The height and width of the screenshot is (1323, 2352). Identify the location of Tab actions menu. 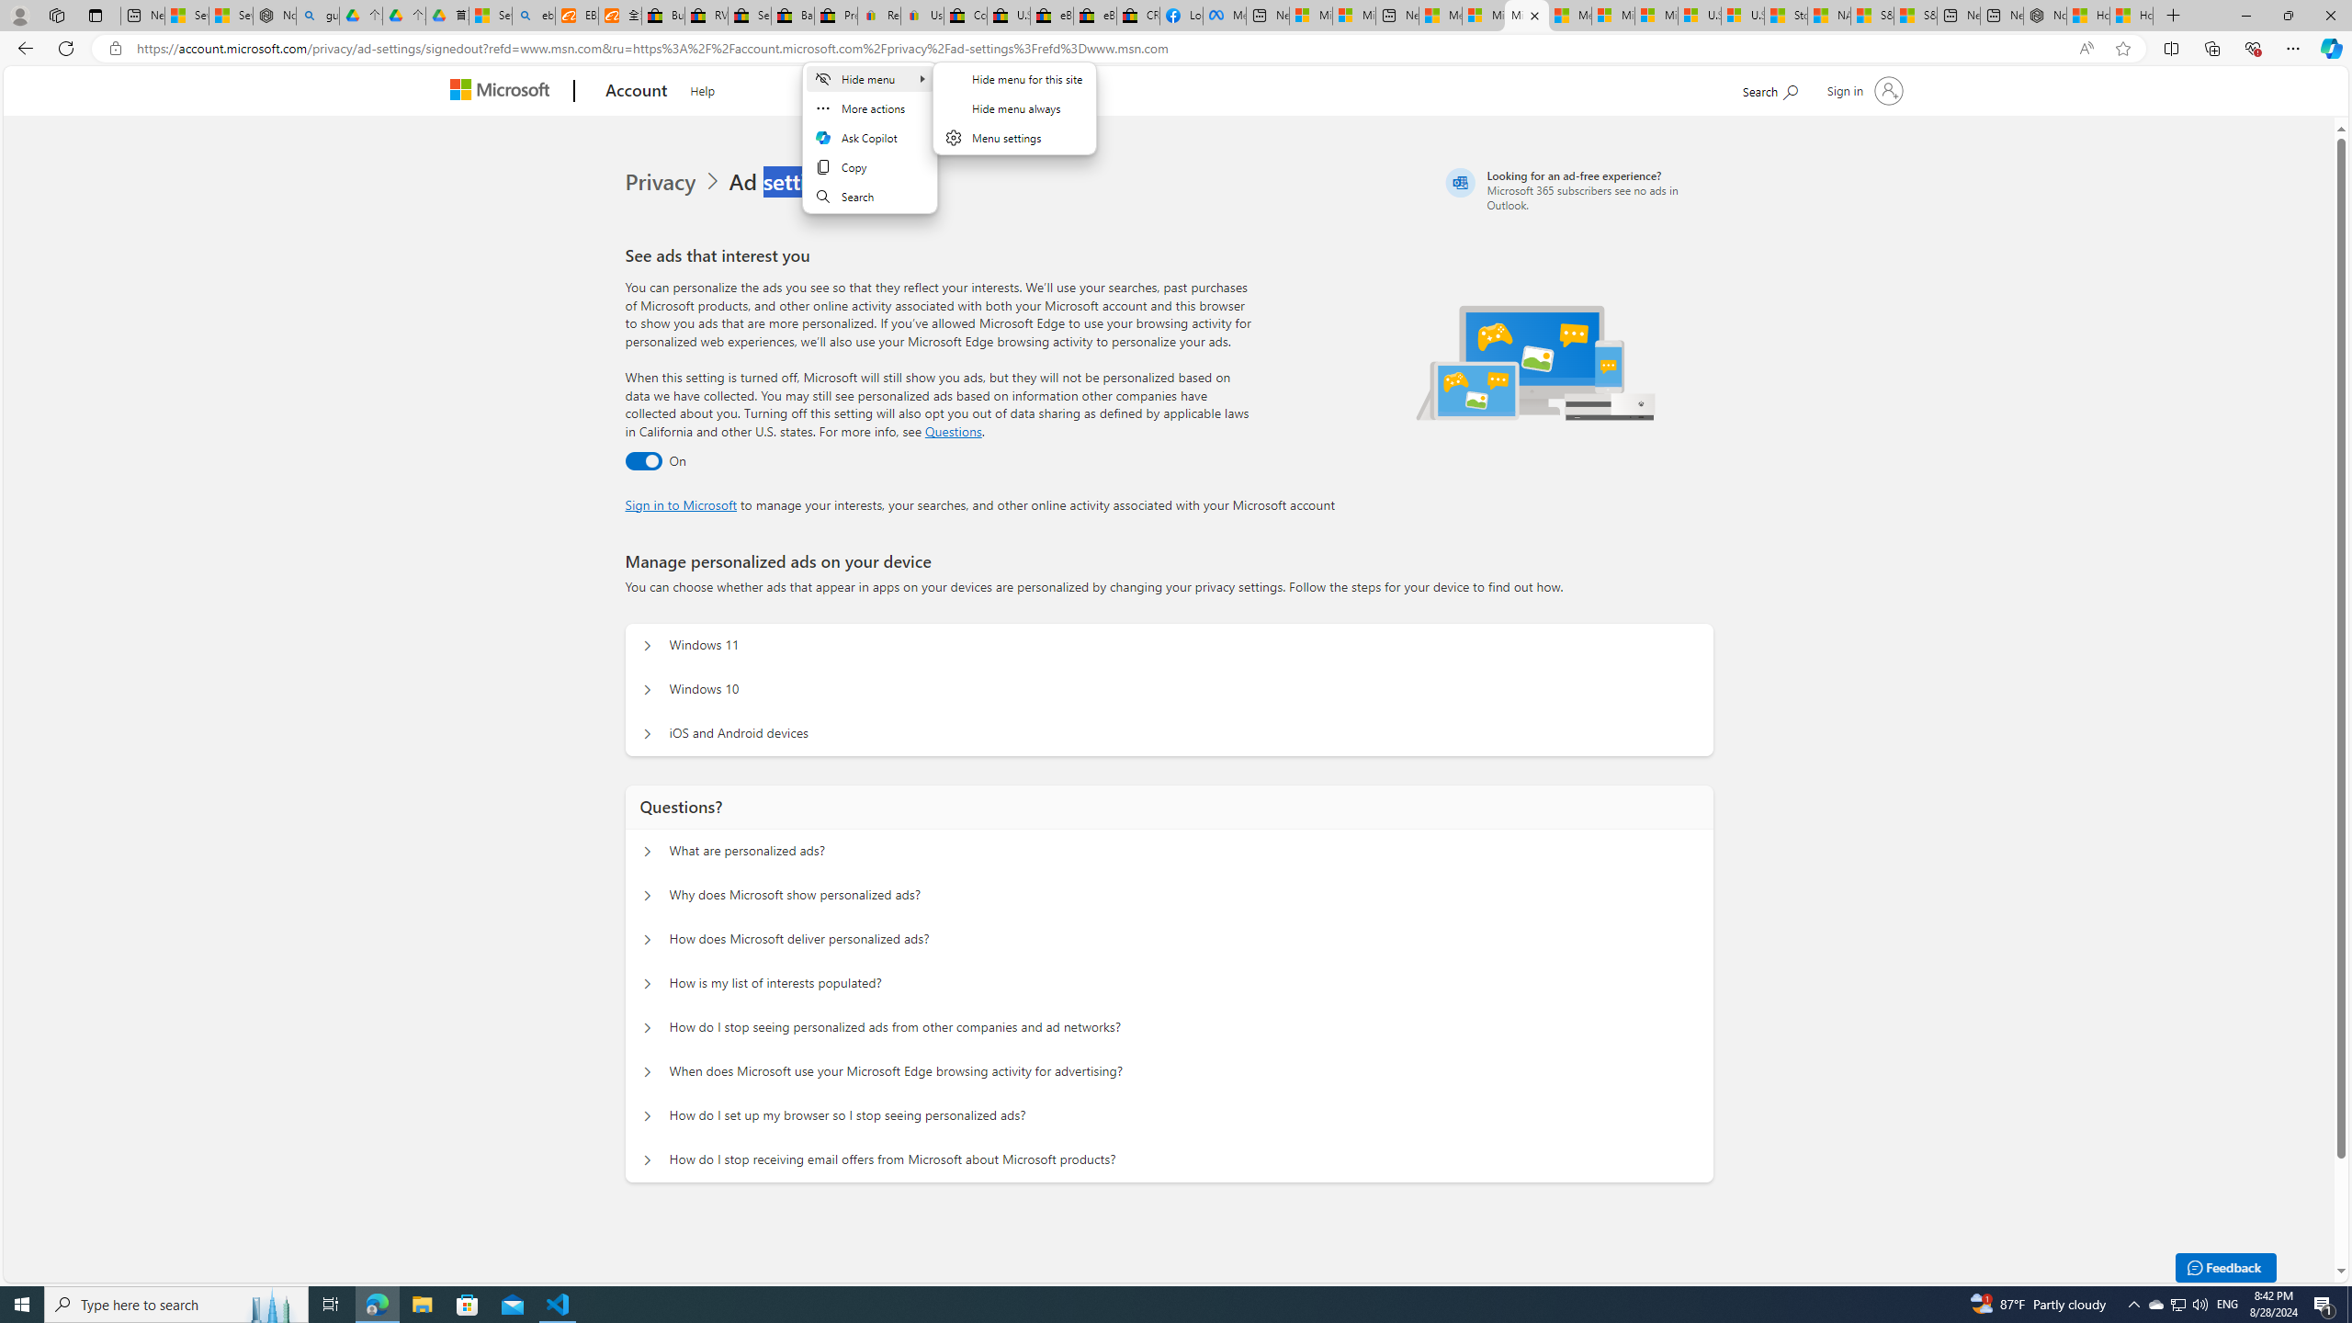
(96, 15).